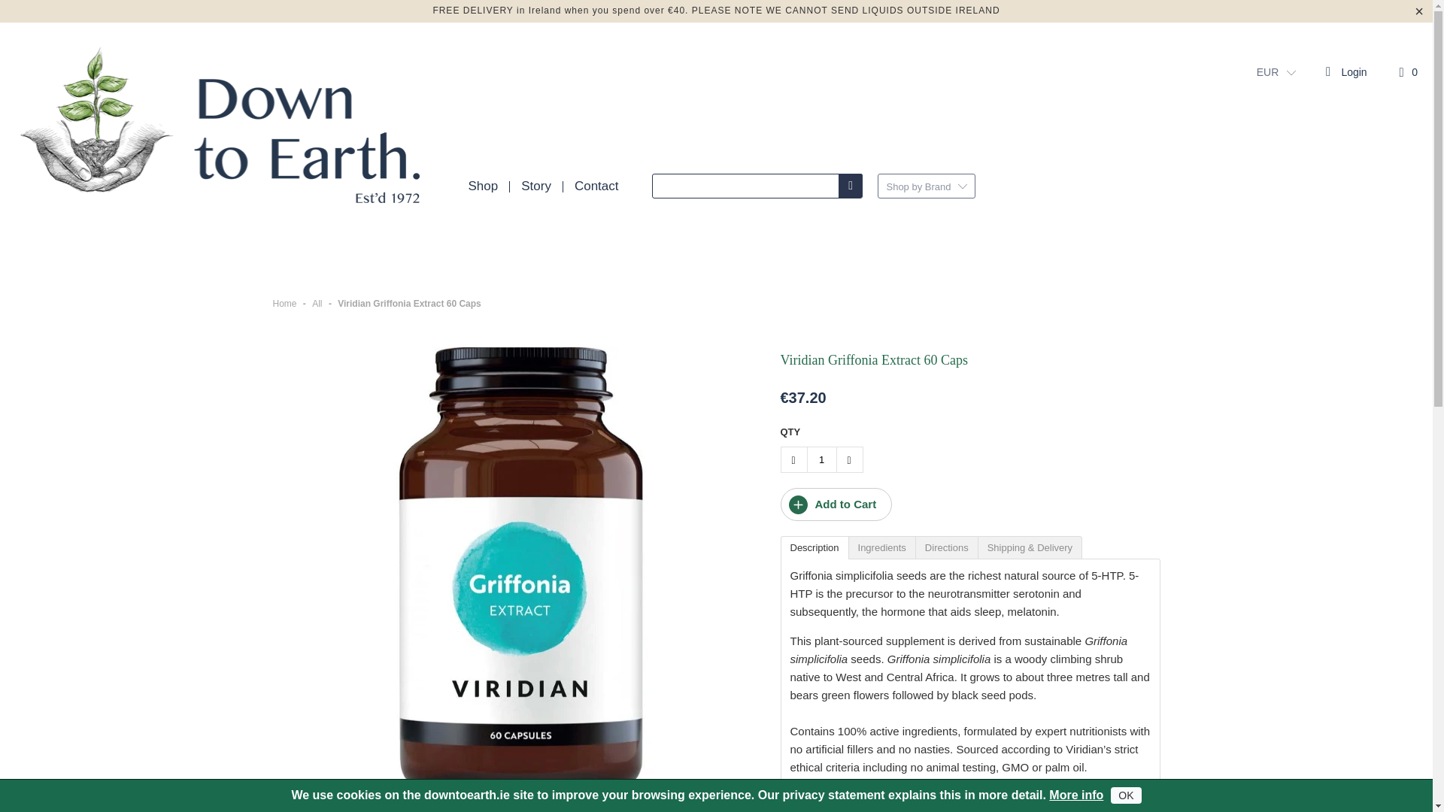 This screenshot has height=812, width=1444. What do you see at coordinates (284, 304) in the screenshot?
I see `Down to Earth Healthfood Store` at bounding box center [284, 304].